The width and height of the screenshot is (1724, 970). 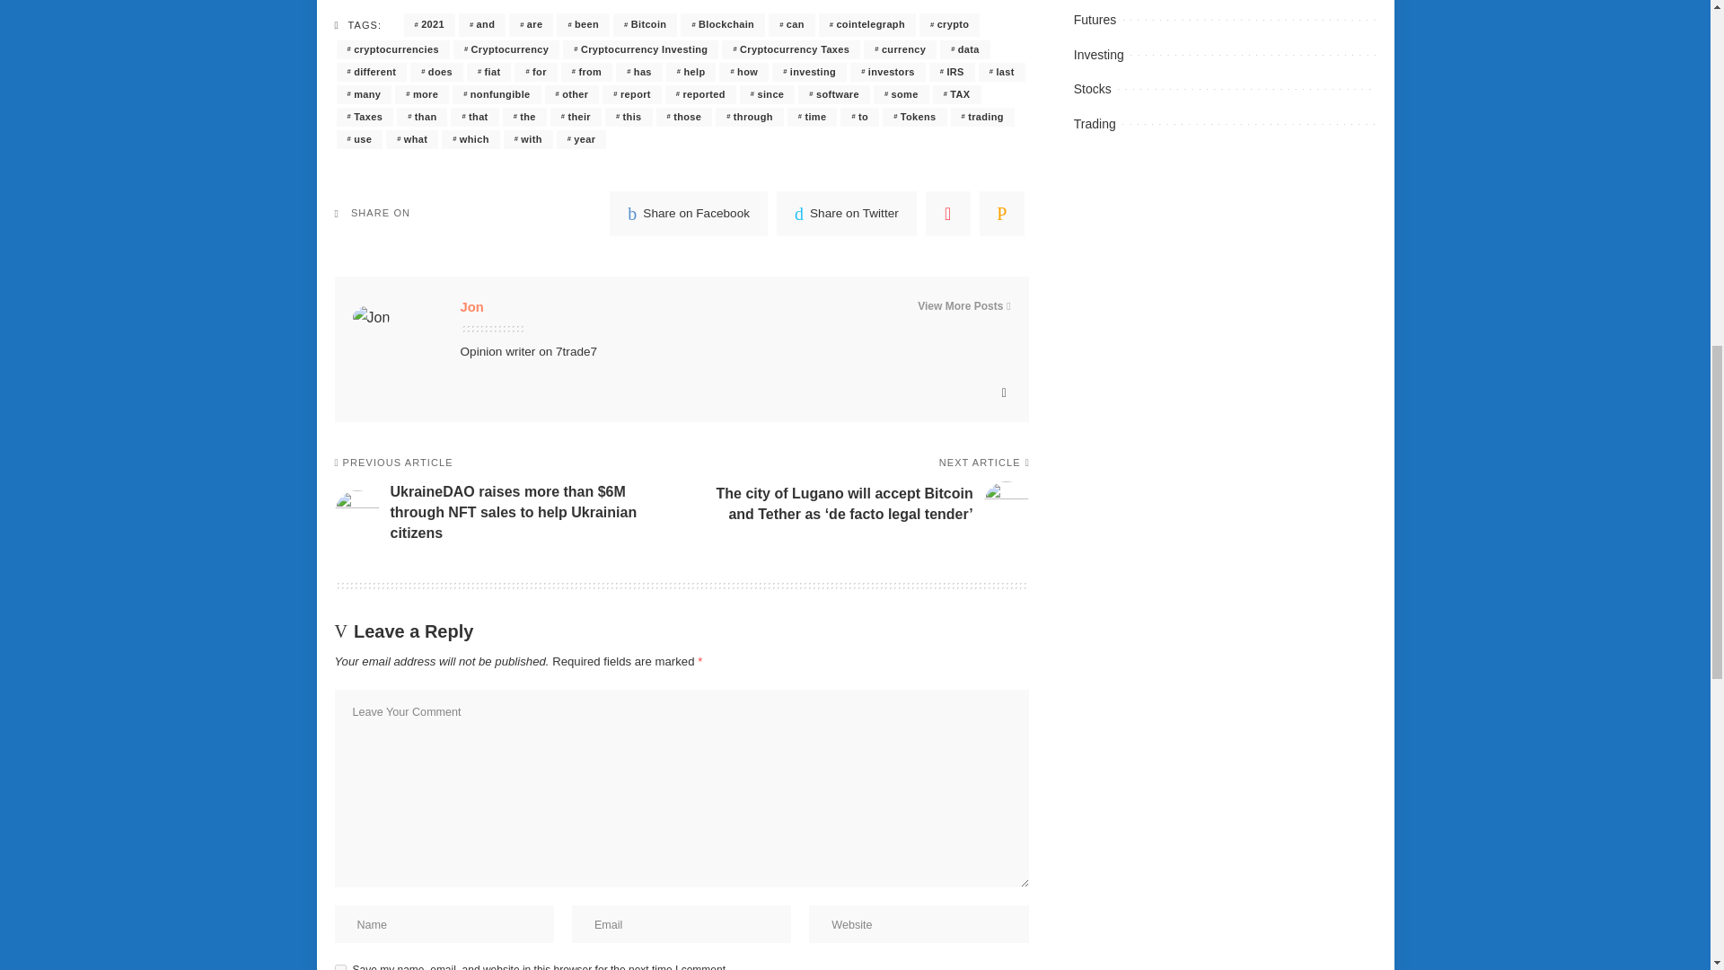 What do you see at coordinates (339, 966) in the screenshot?
I see `yes` at bounding box center [339, 966].